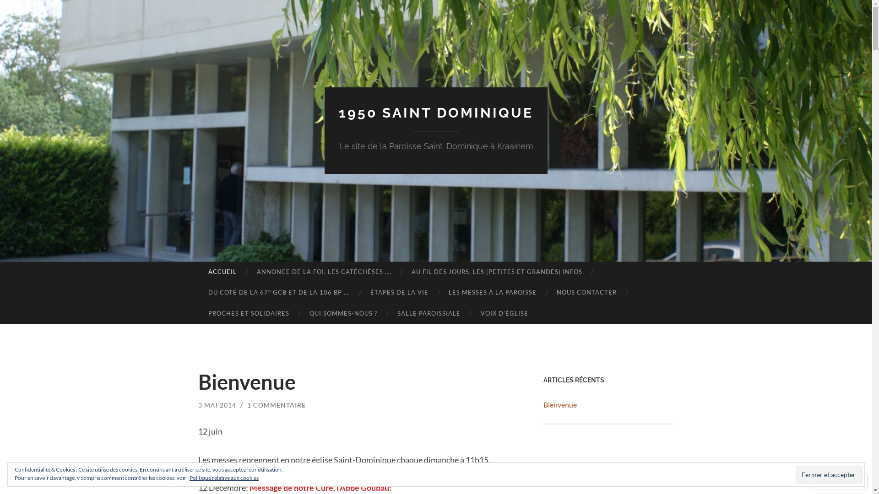  I want to click on 1950 SAINT DOMINIQUE, so click(436, 113).